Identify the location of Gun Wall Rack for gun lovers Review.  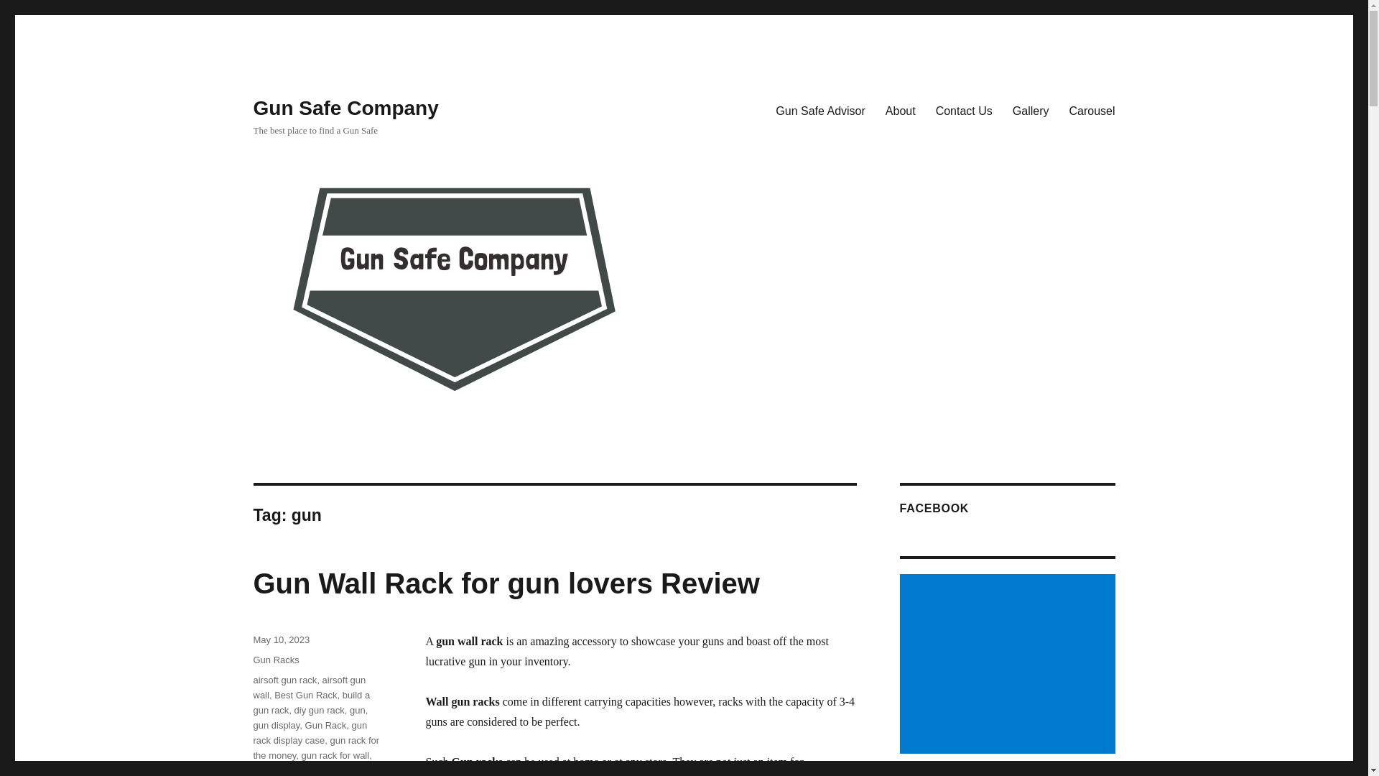
(506, 583).